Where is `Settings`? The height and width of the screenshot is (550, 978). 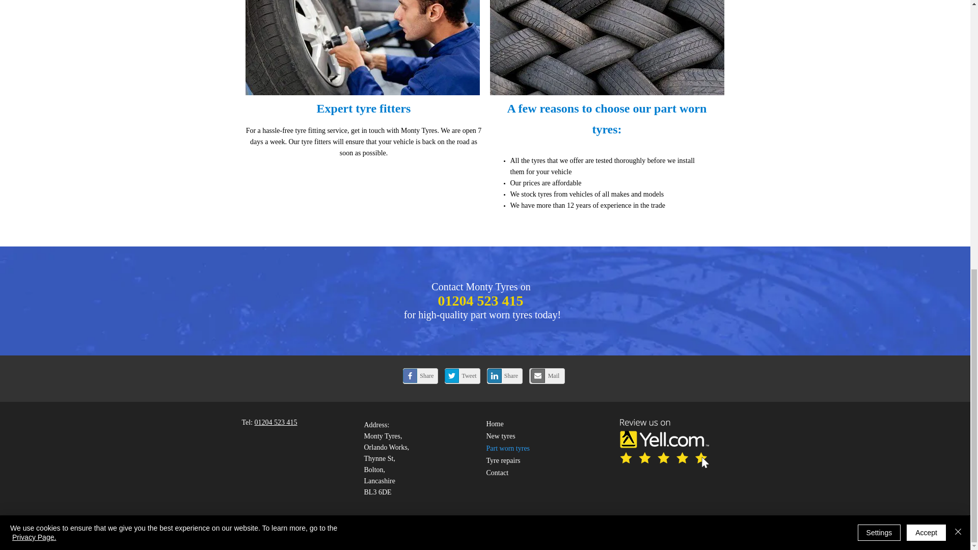
Settings is located at coordinates (879, 6).